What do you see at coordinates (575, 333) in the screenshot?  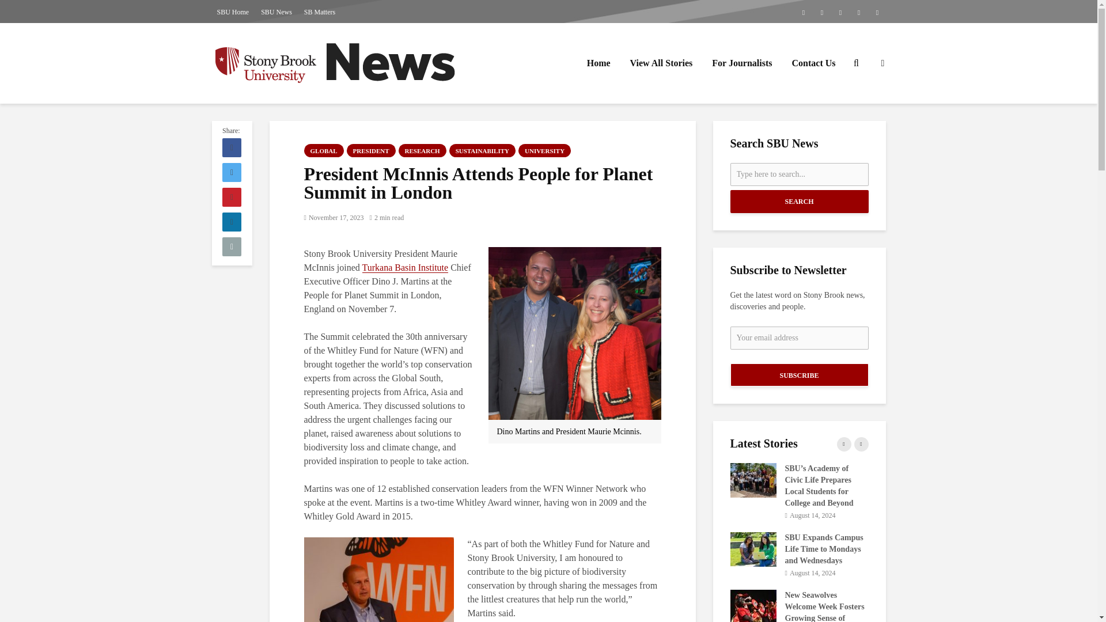 I see `Wfn dino pres` at bounding box center [575, 333].